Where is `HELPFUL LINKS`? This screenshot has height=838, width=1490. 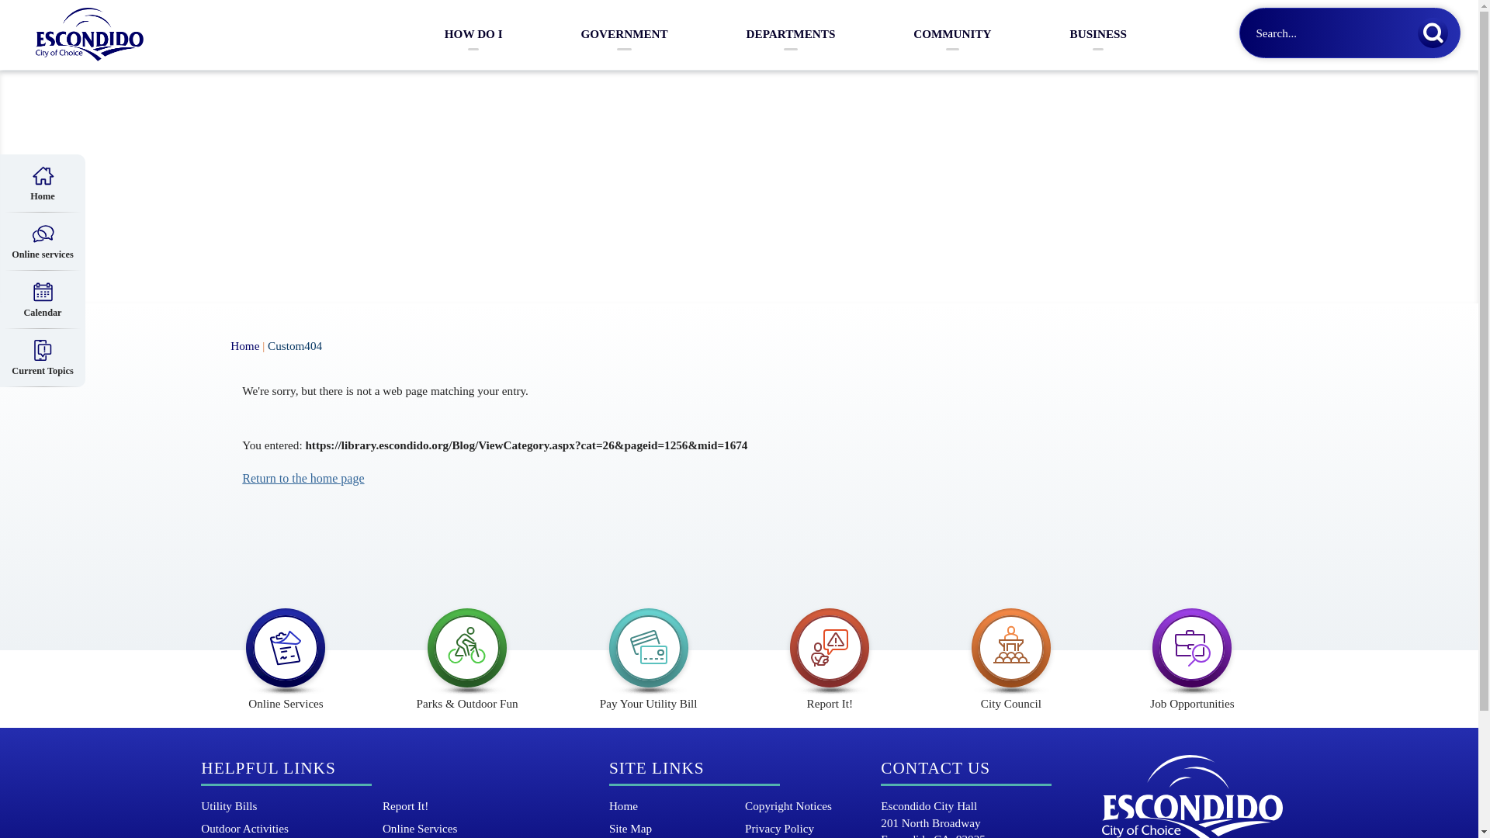 HELPFUL LINKS is located at coordinates (269, 768).